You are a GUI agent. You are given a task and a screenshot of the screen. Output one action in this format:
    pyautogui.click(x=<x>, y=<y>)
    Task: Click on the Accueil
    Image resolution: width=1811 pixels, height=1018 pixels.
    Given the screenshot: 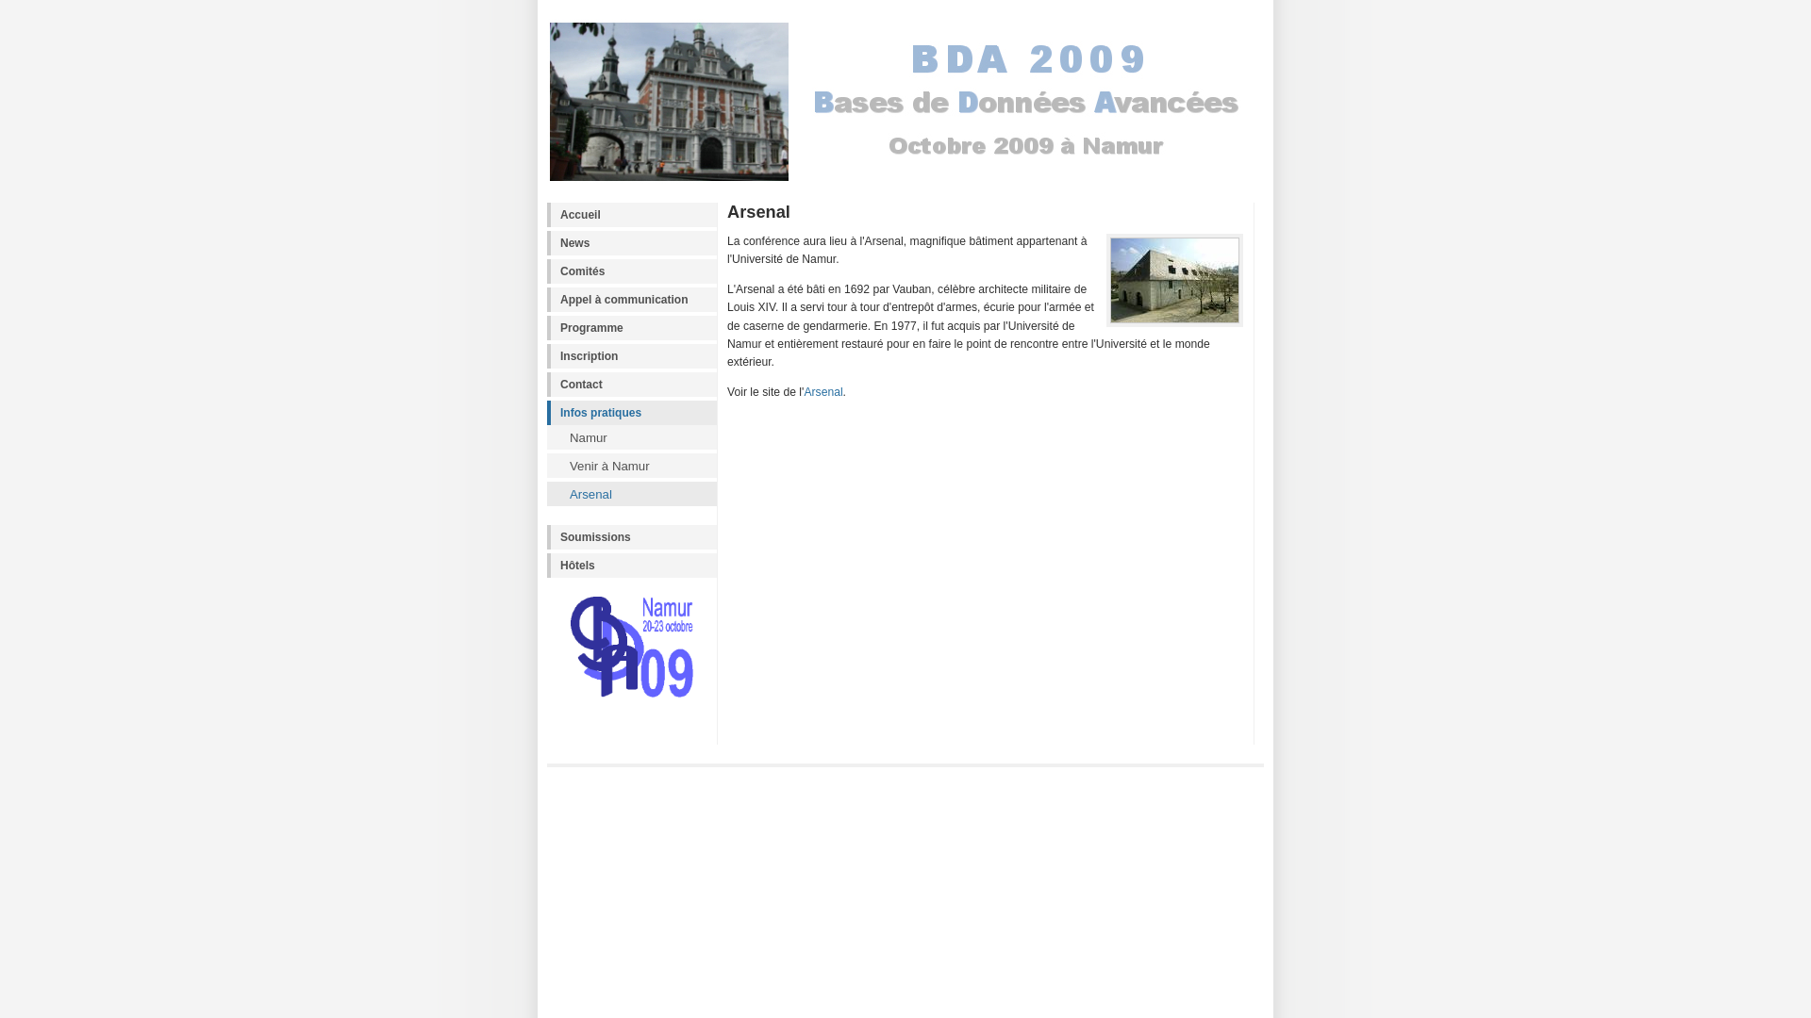 What is the action you would take?
    pyautogui.click(x=632, y=215)
    